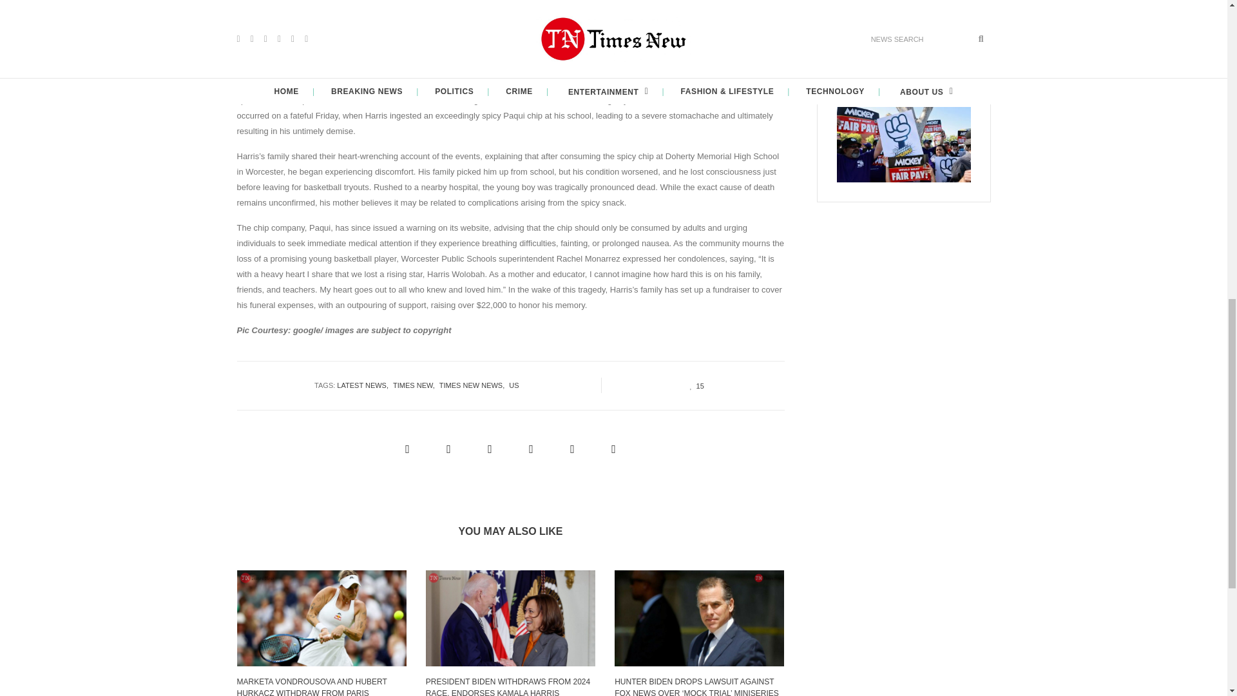 The width and height of the screenshot is (1237, 696). I want to click on 15, so click(693, 385).